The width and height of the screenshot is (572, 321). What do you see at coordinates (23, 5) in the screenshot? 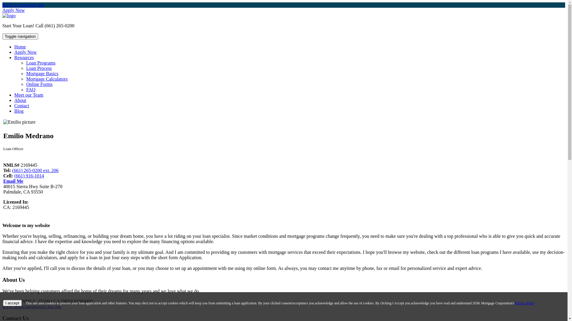
I see `Back to corporate site` at bounding box center [23, 5].